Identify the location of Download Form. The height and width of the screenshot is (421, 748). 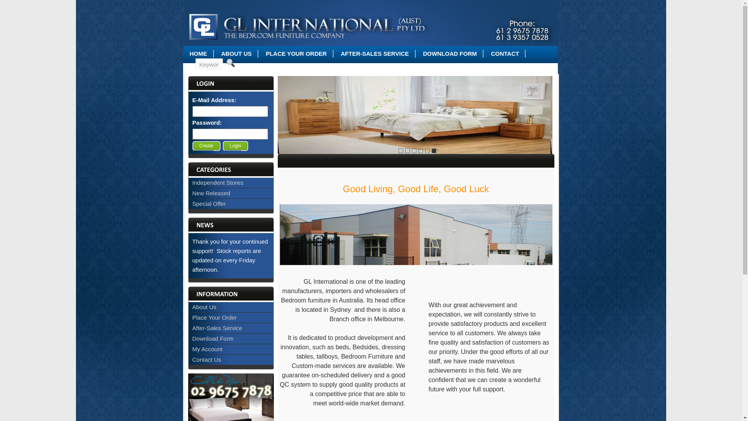
(213, 338).